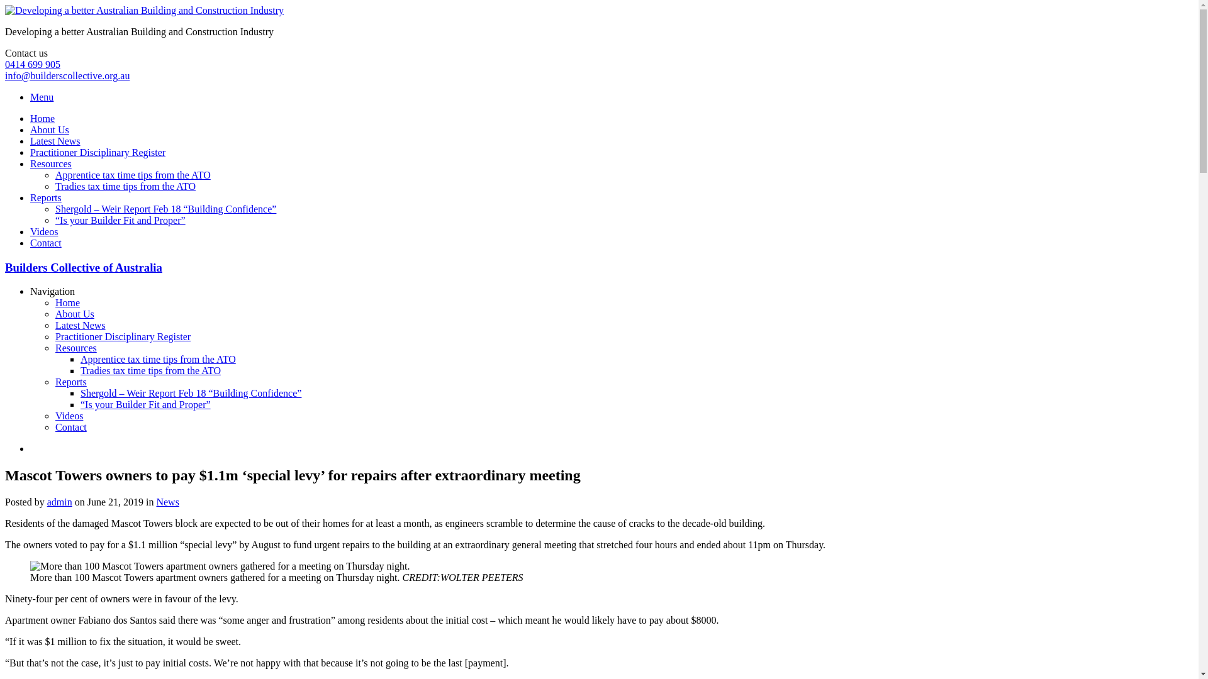 This screenshot has width=1208, height=679. What do you see at coordinates (75, 314) in the screenshot?
I see `About Us` at bounding box center [75, 314].